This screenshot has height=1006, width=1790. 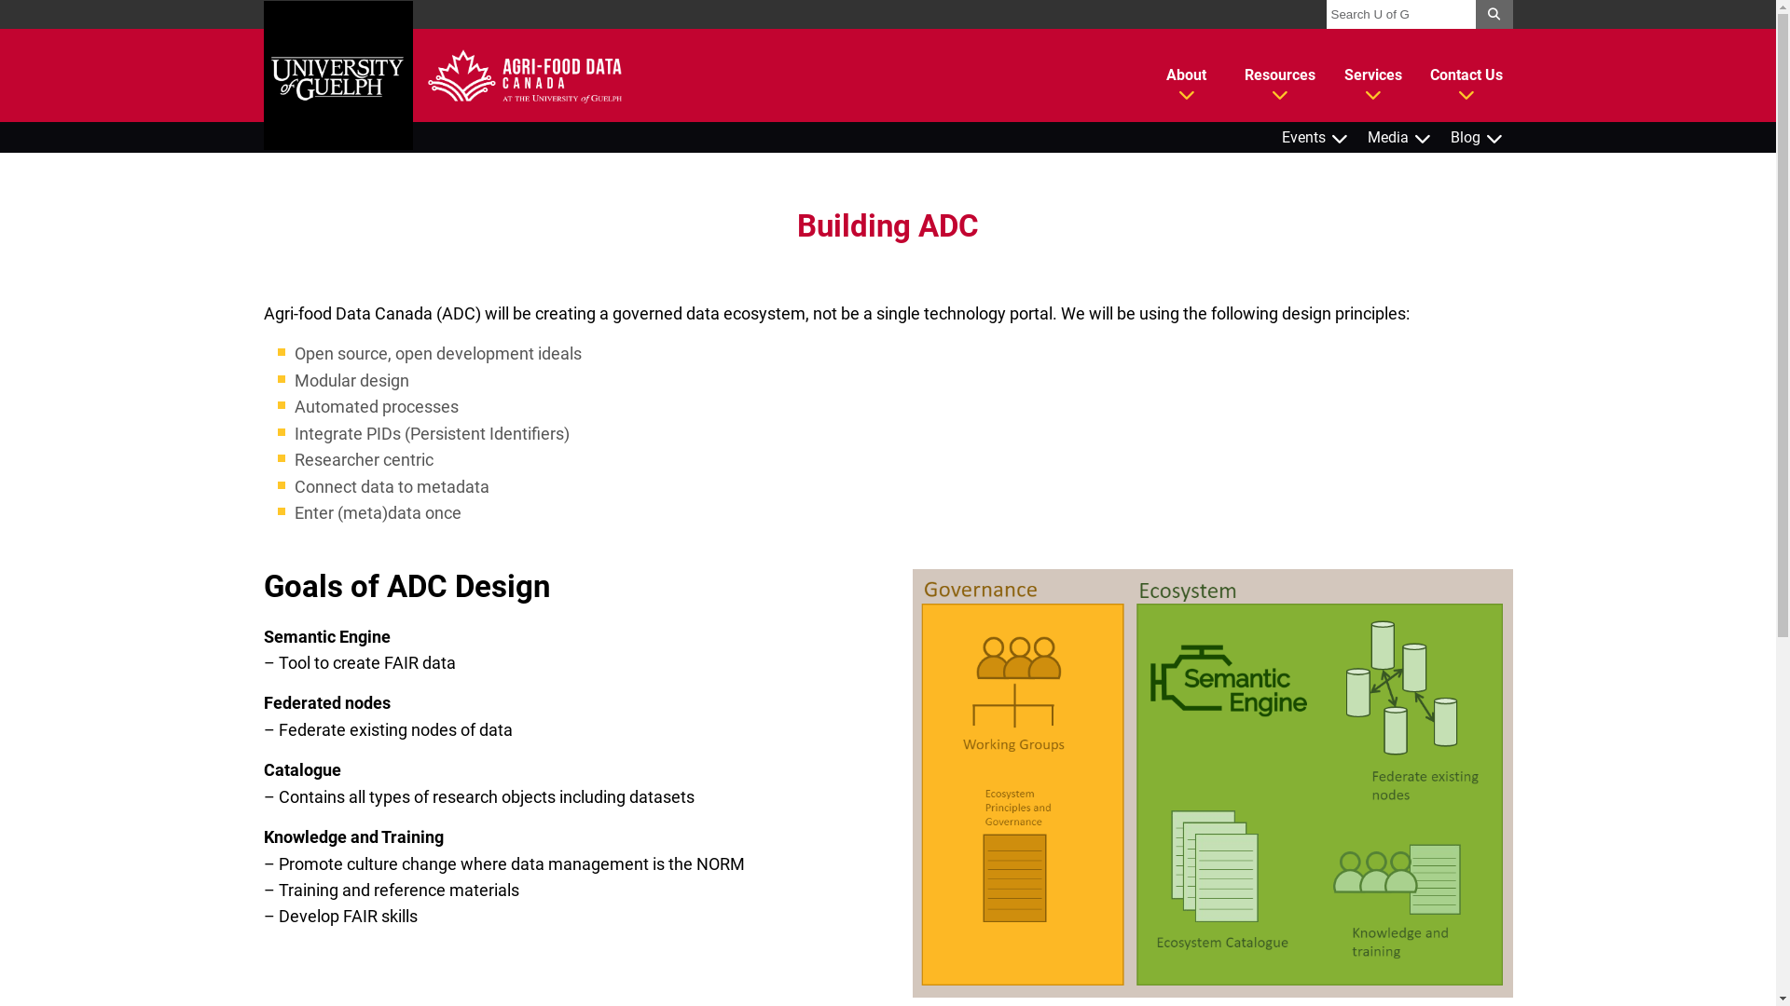 What do you see at coordinates (1315, 138) in the screenshot?
I see `Events` at bounding box center [1315, 138].